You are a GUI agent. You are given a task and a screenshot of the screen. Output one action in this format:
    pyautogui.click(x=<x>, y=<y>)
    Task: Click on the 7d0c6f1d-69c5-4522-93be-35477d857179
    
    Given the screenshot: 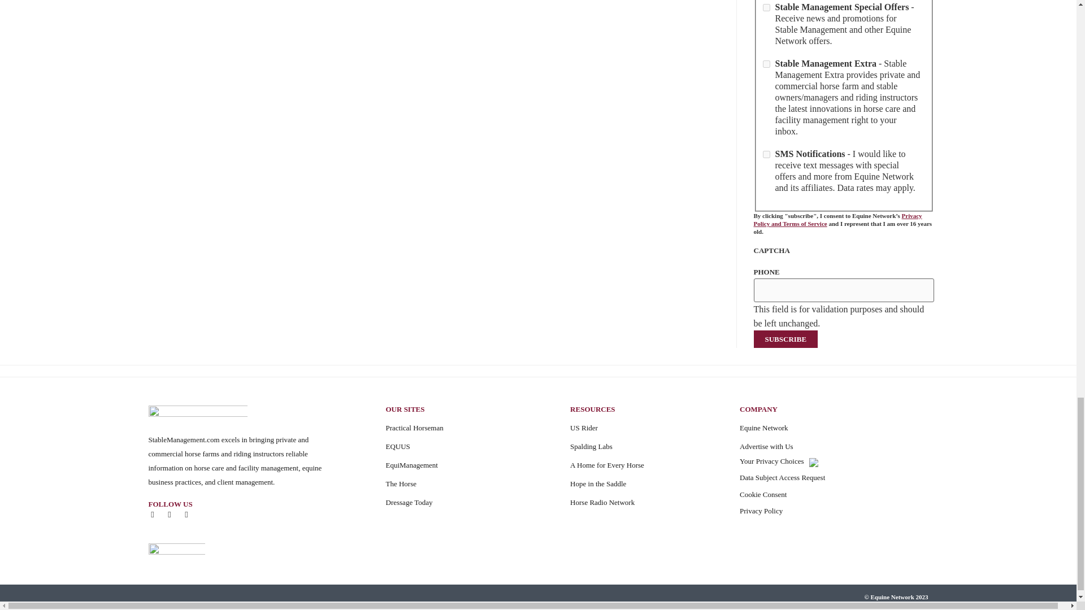 What is the action you would take?
    pyautogui.click(x=766, y=63)
    